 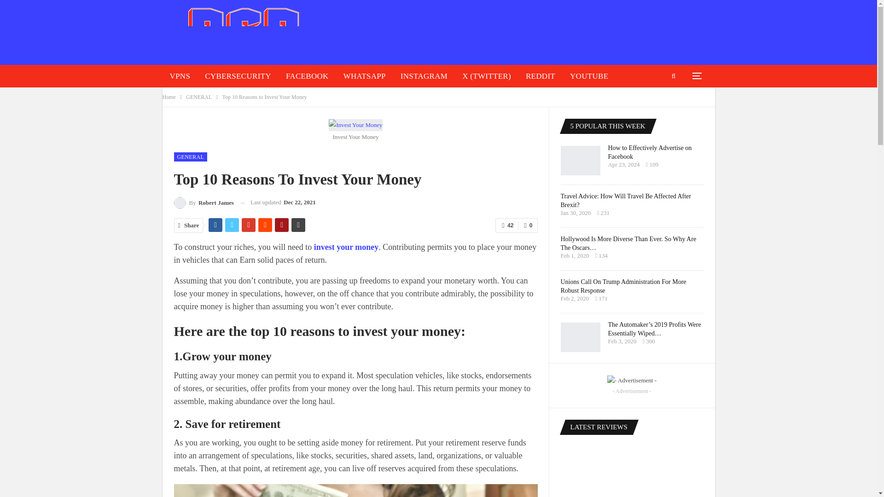 I want to click on INSTAGRAM, so click(x=424, y=76).